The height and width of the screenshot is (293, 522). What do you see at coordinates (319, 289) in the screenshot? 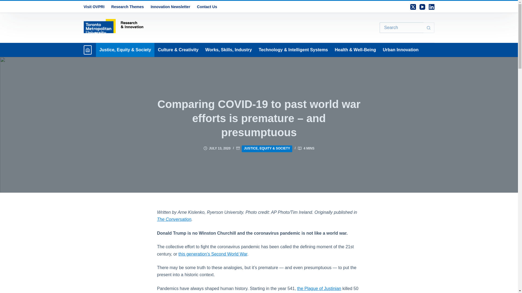
I see `the Plague of Justinian` at bounding box center [319, 289].